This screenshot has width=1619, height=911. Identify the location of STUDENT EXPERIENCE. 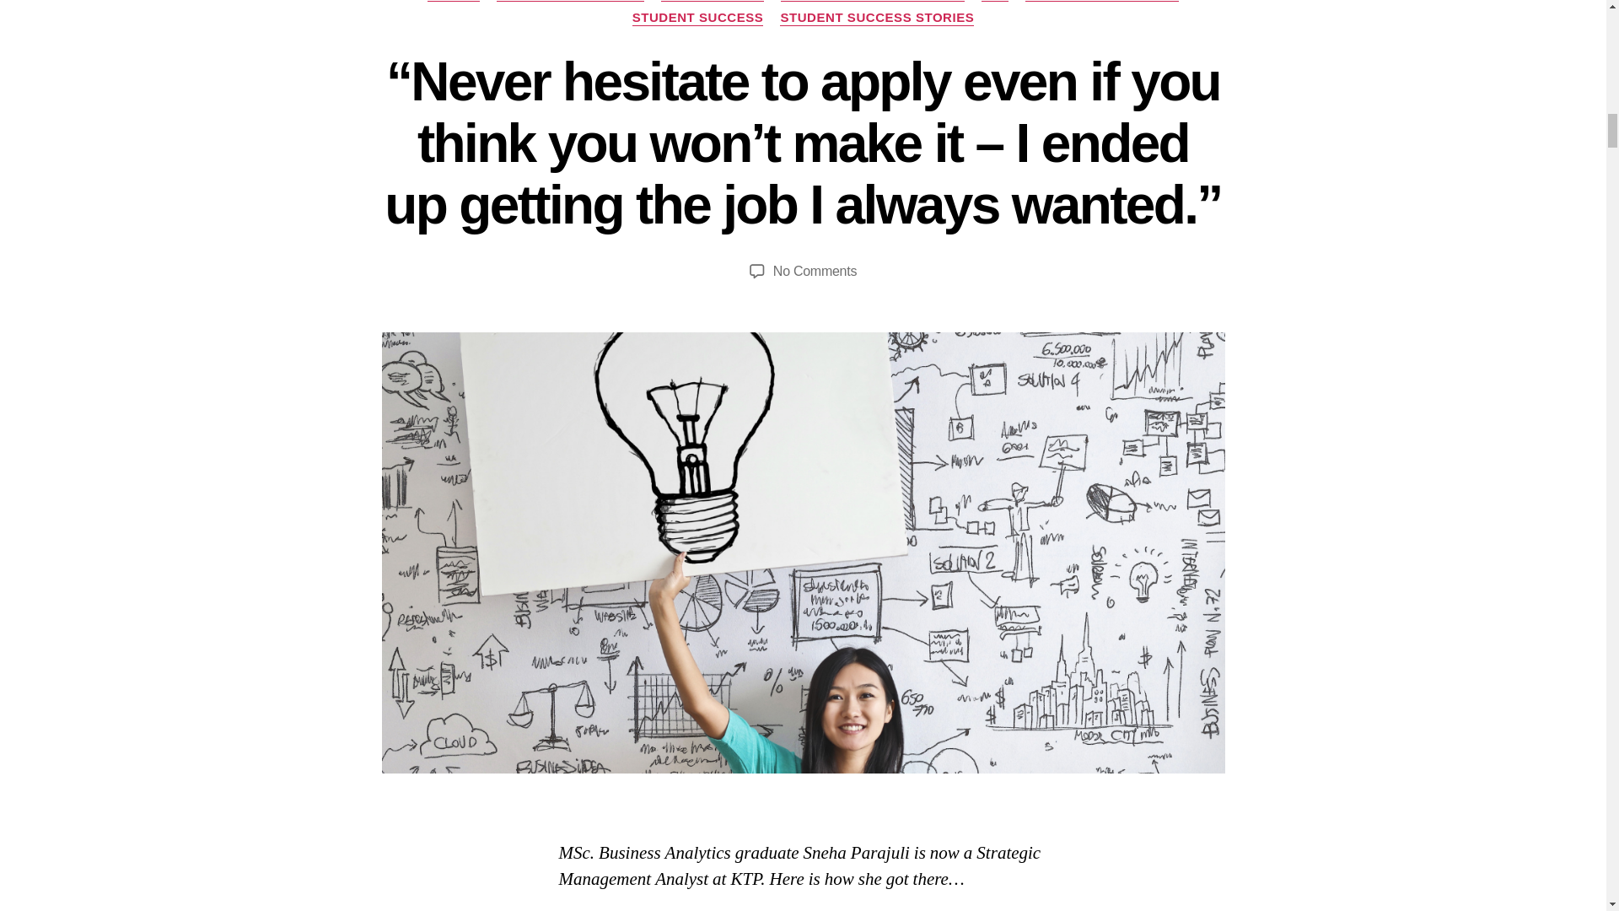
(1101, 1).